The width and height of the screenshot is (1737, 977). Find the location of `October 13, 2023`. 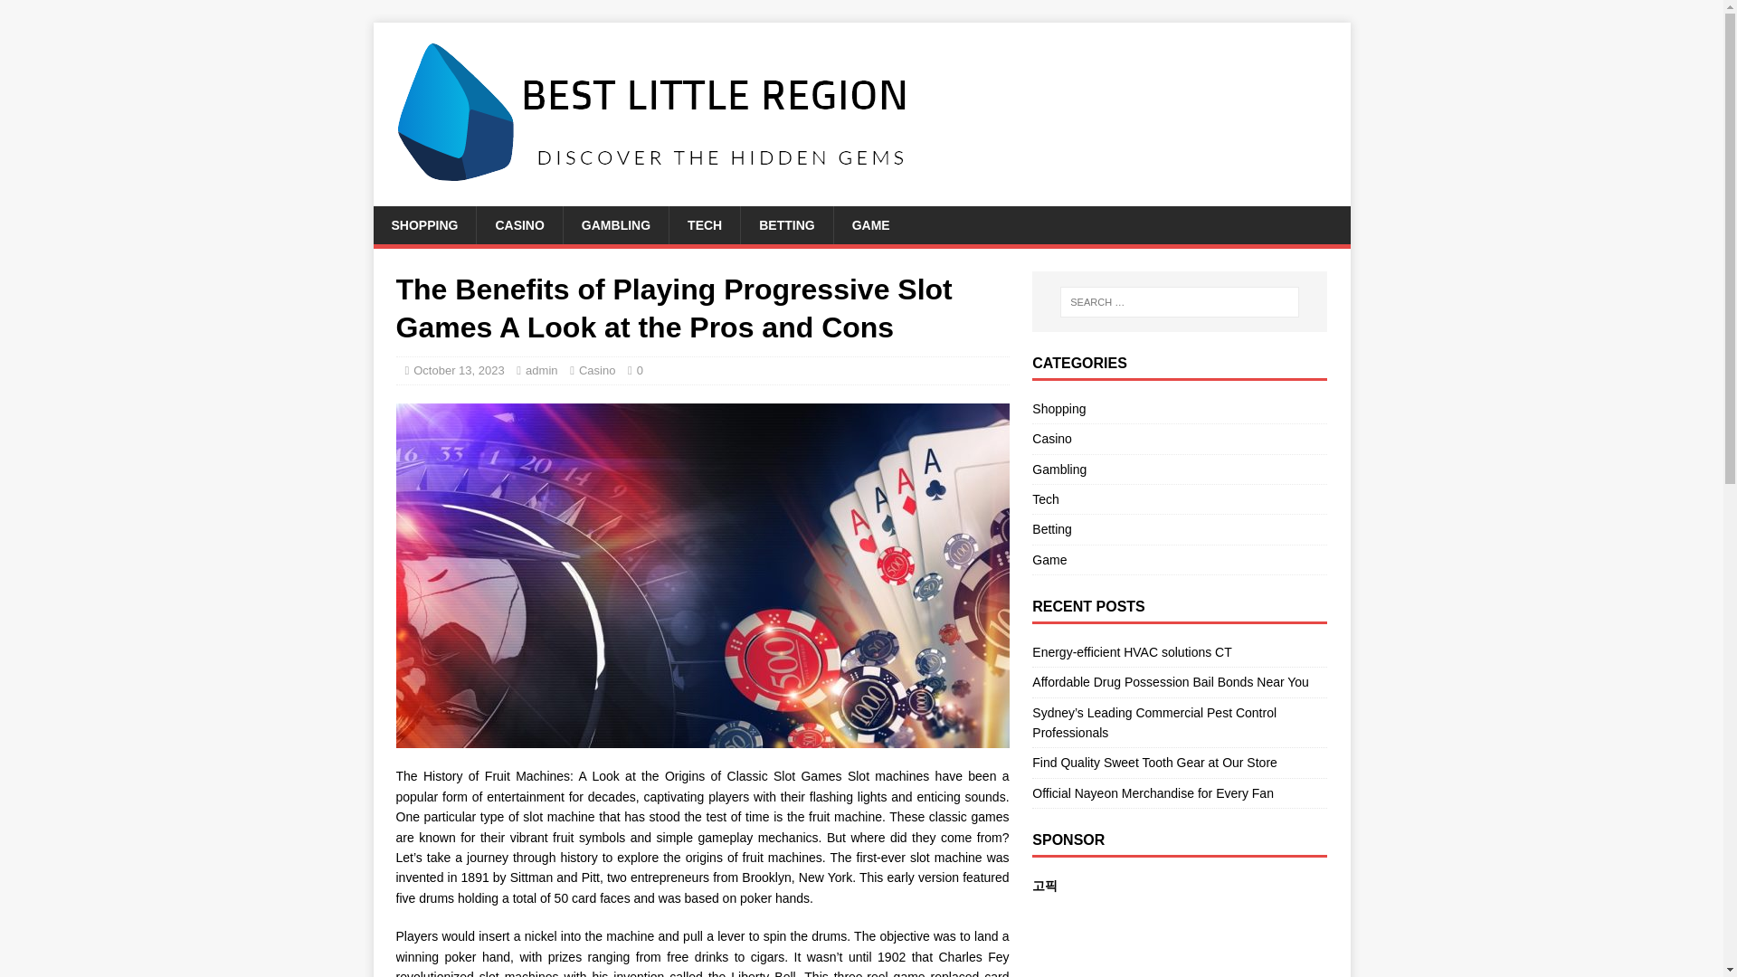

October 13, 2023 is located at coordinates (458, 369).